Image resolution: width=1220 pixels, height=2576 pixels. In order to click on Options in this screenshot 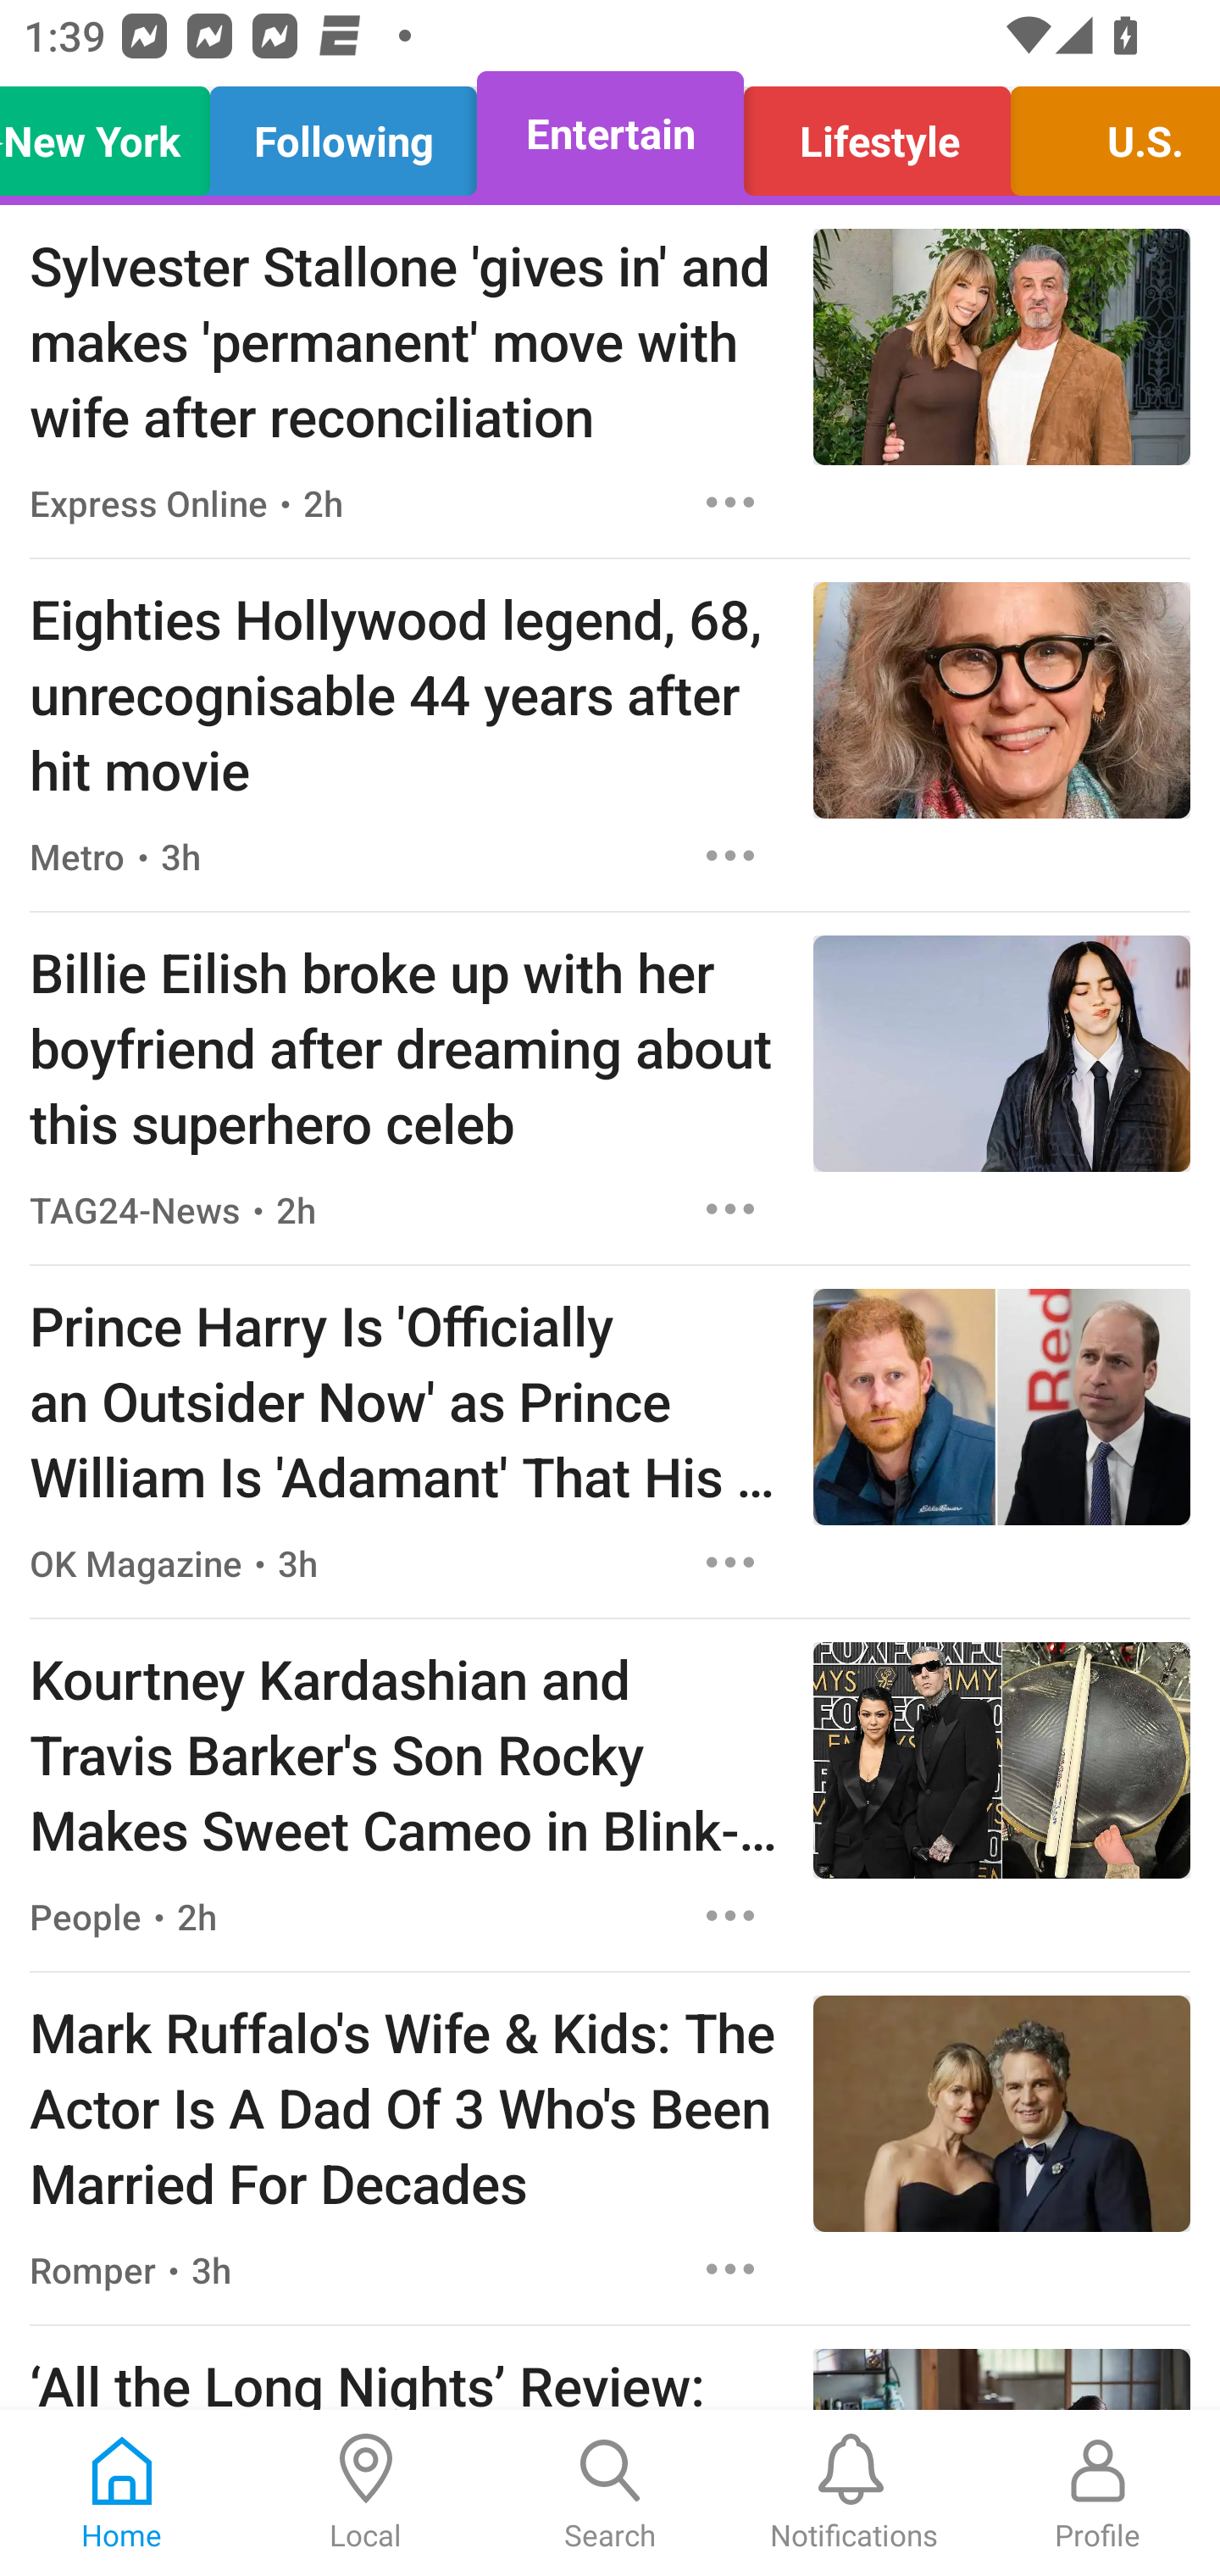, I will do `click(730, 502)`.